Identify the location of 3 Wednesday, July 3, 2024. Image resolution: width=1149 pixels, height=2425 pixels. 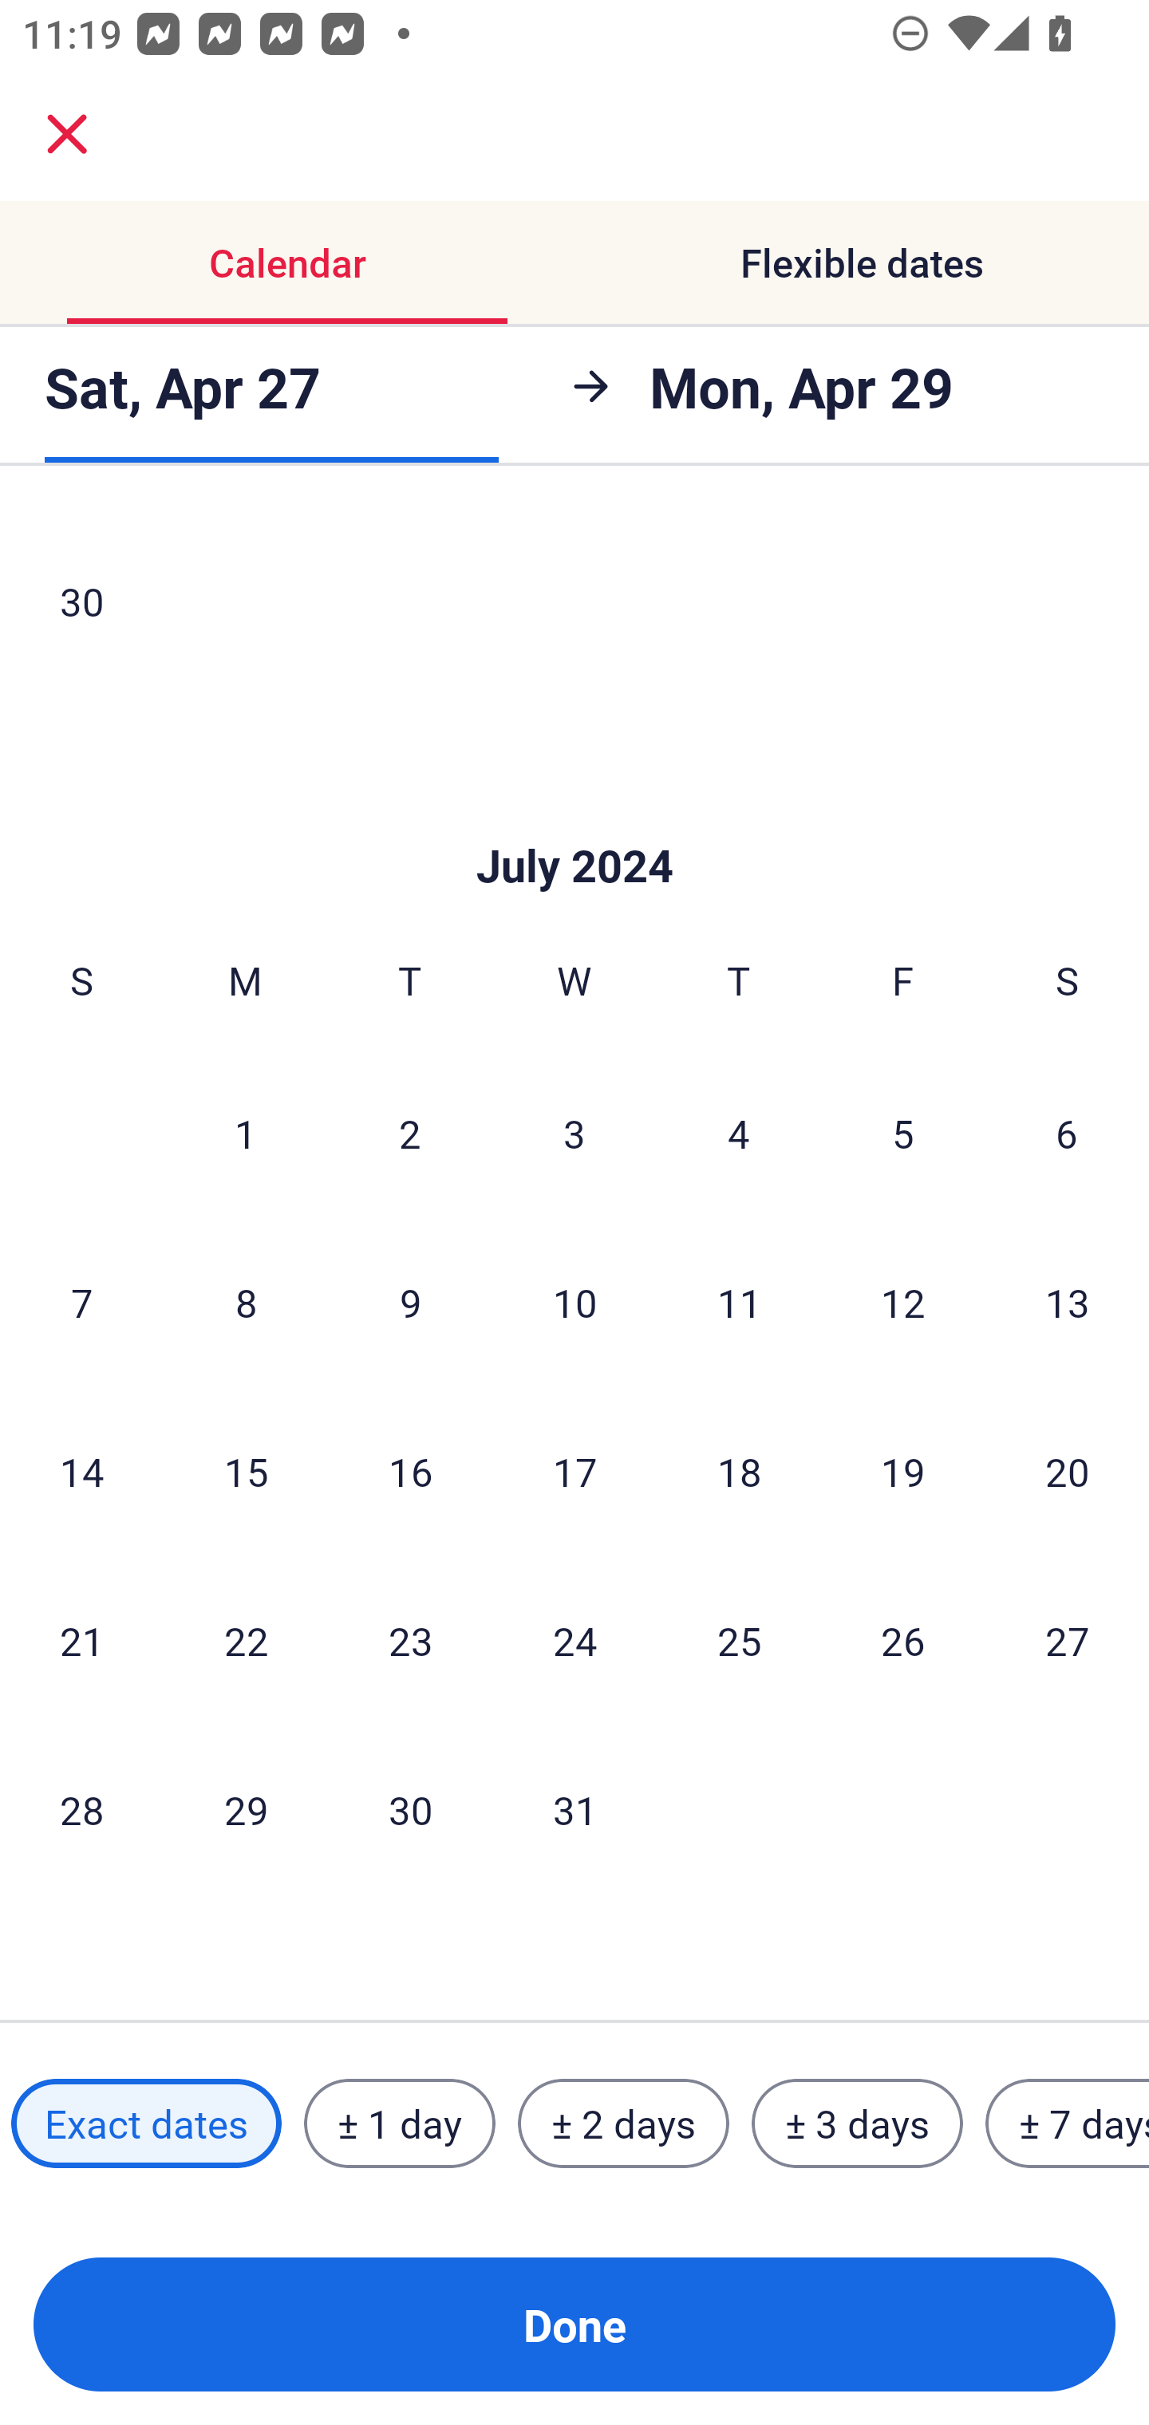
(574, 1134).